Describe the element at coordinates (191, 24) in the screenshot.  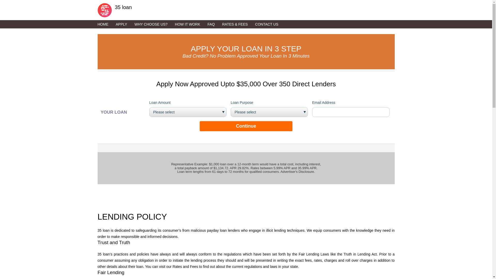
I see `HOW IT WORK` at that location.